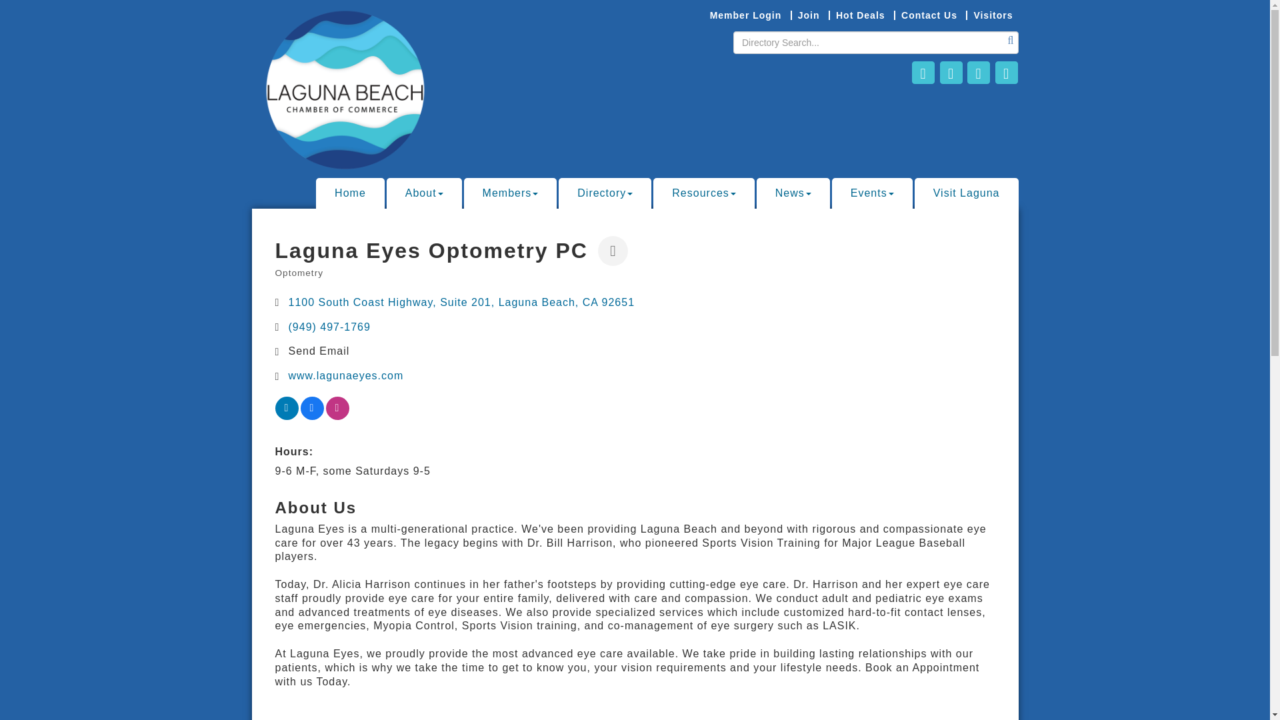 The width and height of the screenshot is (1280, 720). I want to click on Hot Deals, so click(860, 15).